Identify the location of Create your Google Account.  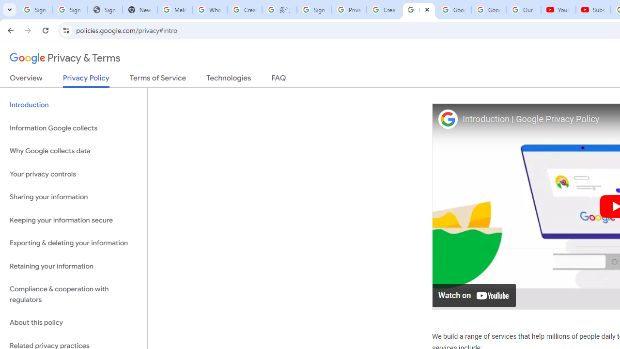
(244, 10).